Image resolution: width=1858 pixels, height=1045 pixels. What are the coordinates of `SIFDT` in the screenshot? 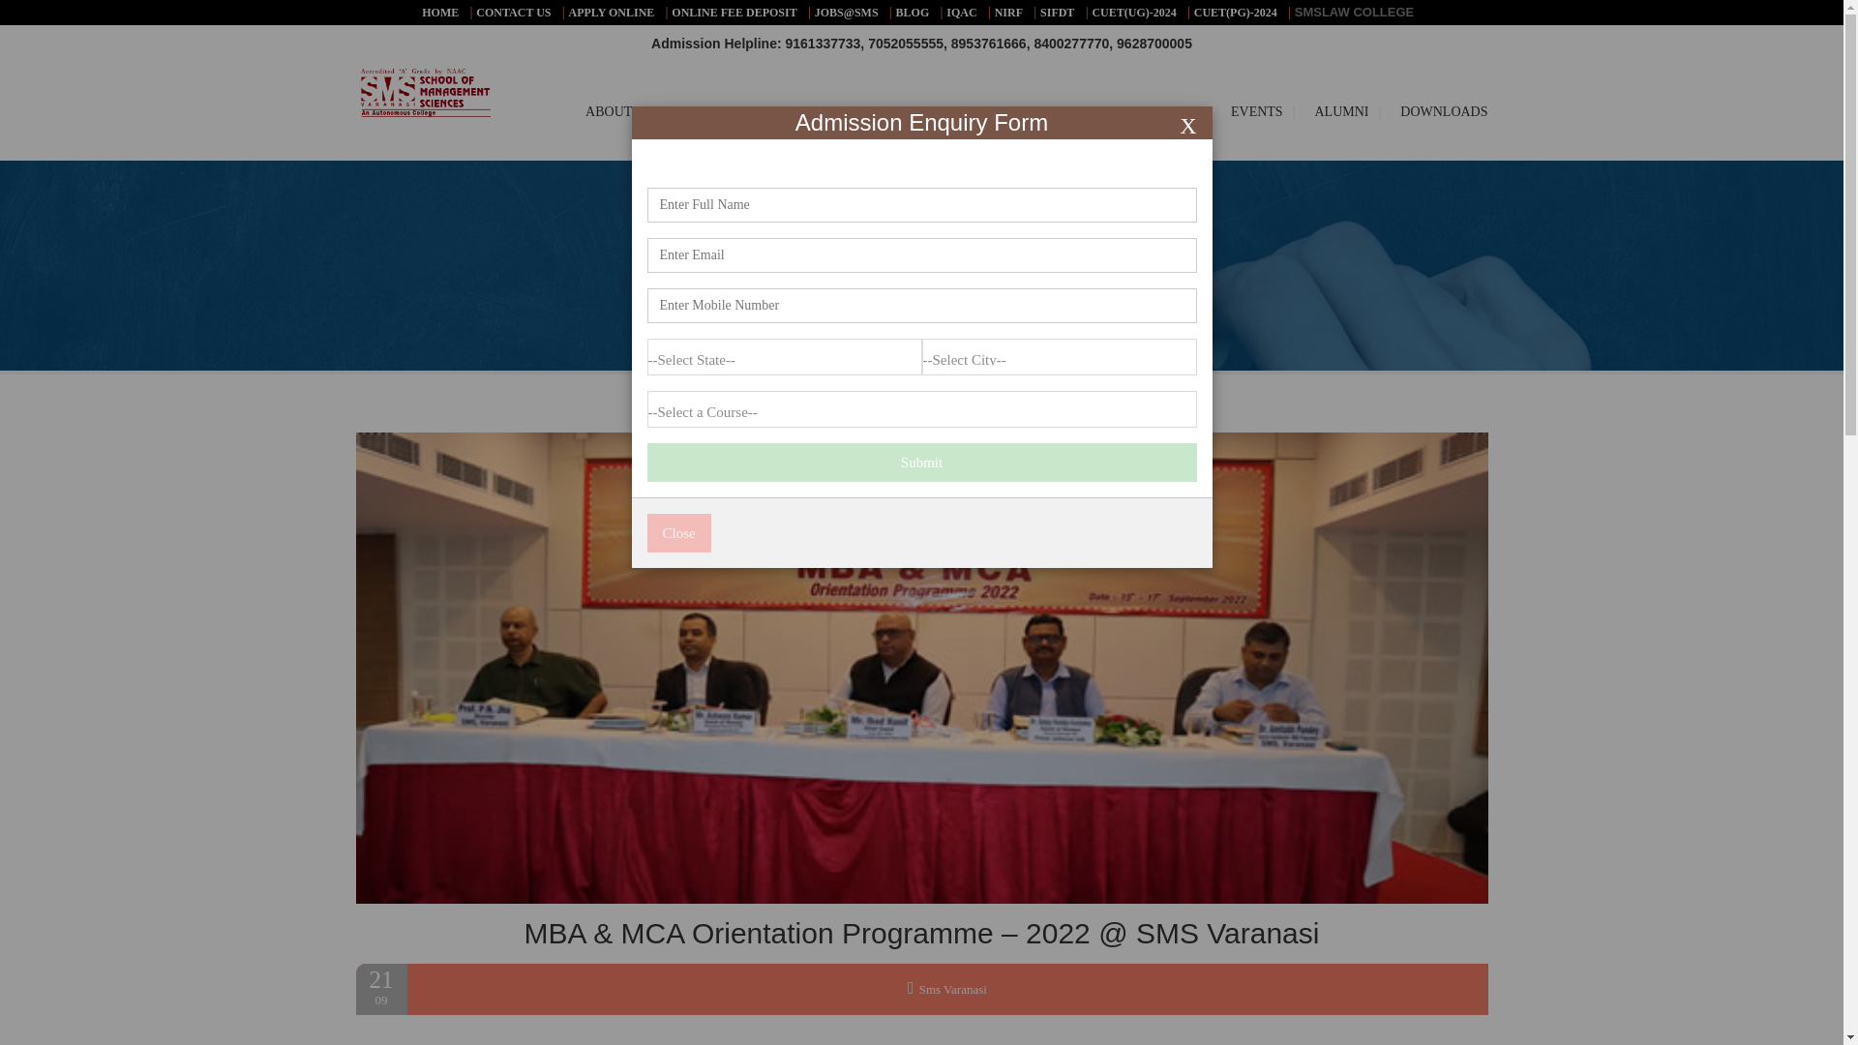 It's located at (1057, 13).